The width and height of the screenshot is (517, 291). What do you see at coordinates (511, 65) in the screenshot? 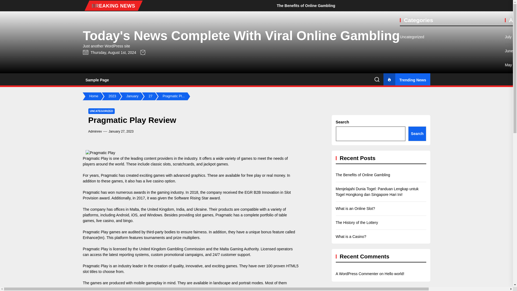
I see `May 2024` at bounding box center [511, 65].